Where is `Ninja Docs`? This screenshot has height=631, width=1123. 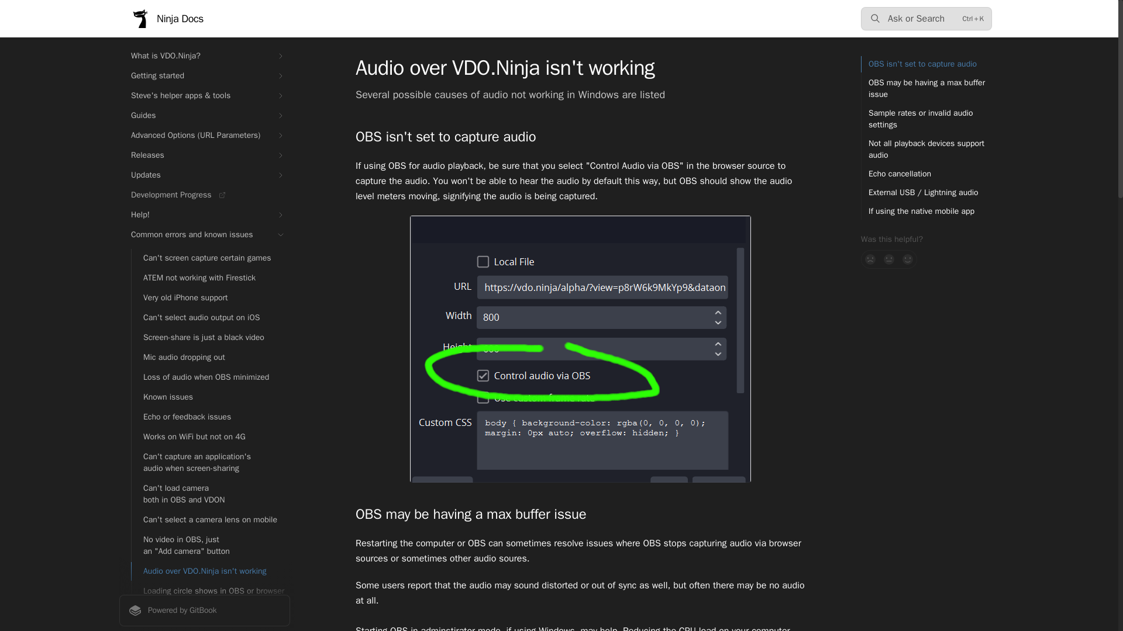
Ninja Docs is located at coordinates (167, 19).